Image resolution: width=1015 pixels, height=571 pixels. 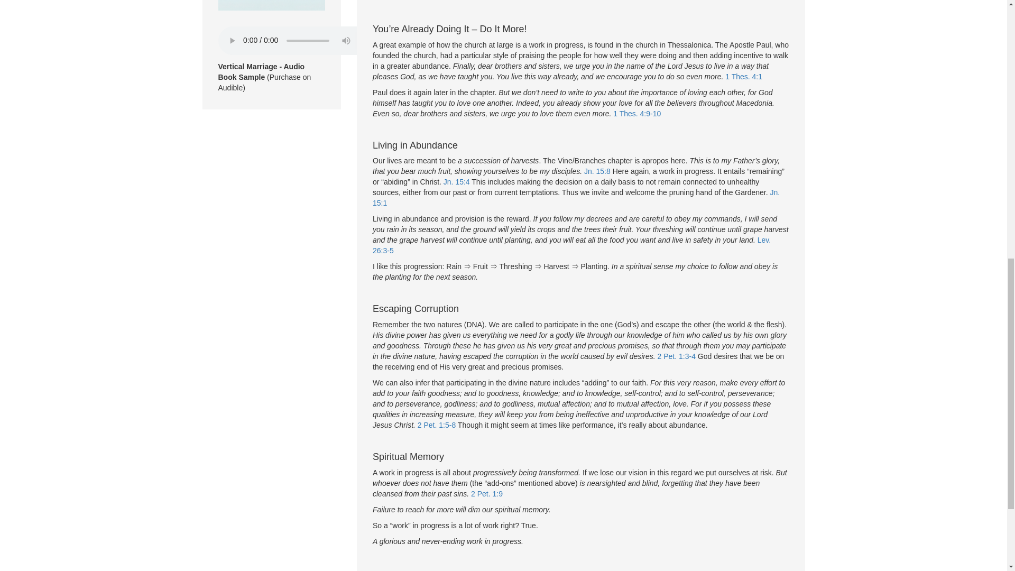 What do you see at coordinates (677, 356) in the screenshot?
I see `2 Pet. 1:3-4` at bounding box center [677, 356].